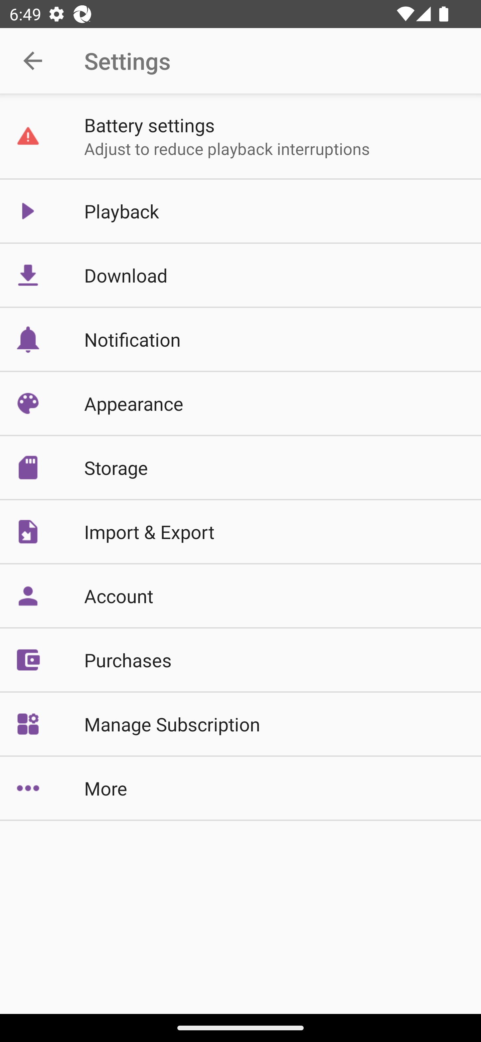 The image size is (481, 1042). What do you see at coordinates (240, 596) in the screenshot?
I see `Account` at bounding box center [240, 596].